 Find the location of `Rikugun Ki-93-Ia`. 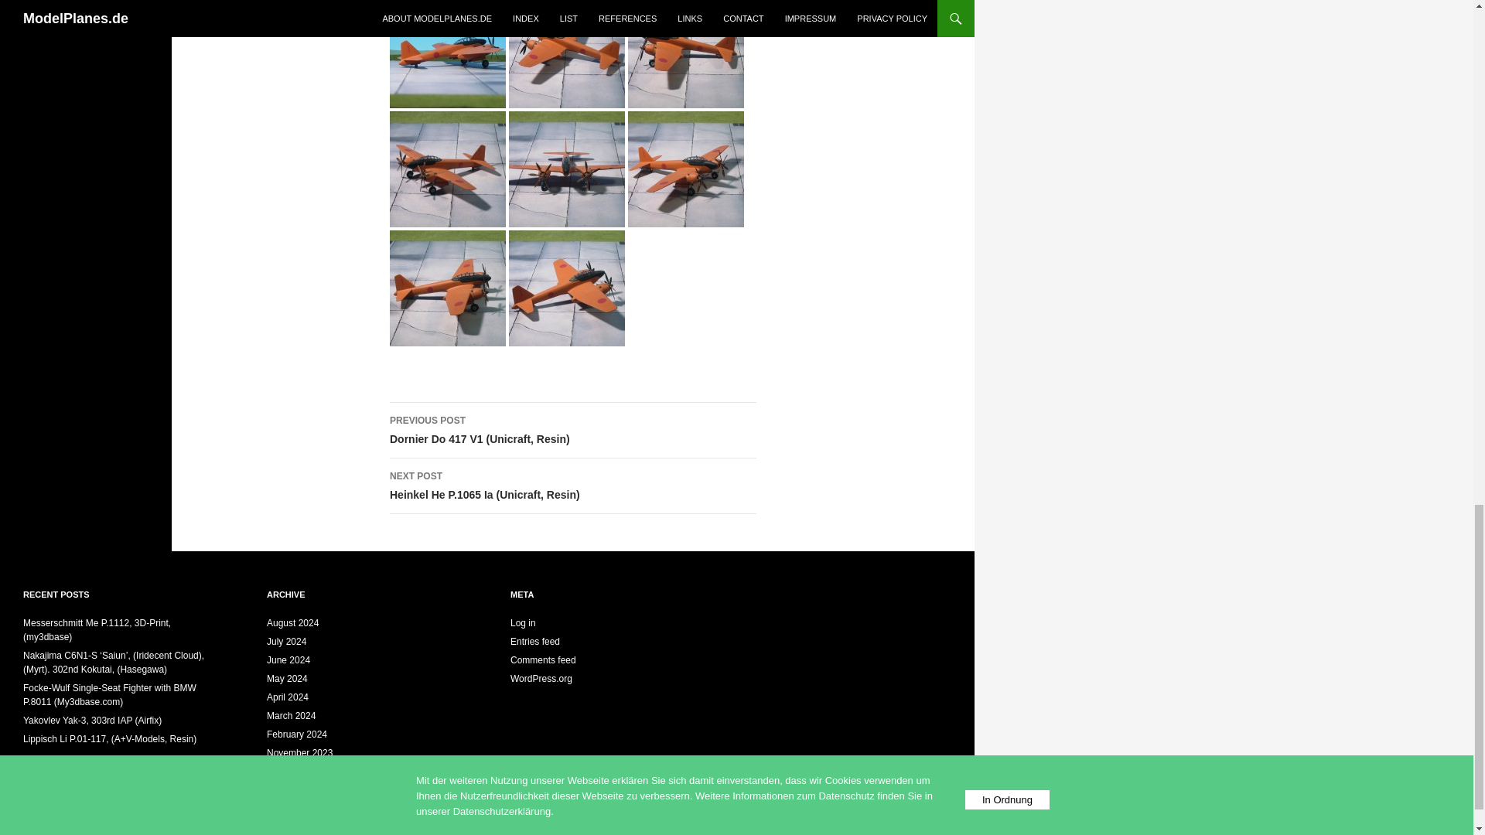

Rikugun Ki-93-Ia is located at coordinates (447, 49).